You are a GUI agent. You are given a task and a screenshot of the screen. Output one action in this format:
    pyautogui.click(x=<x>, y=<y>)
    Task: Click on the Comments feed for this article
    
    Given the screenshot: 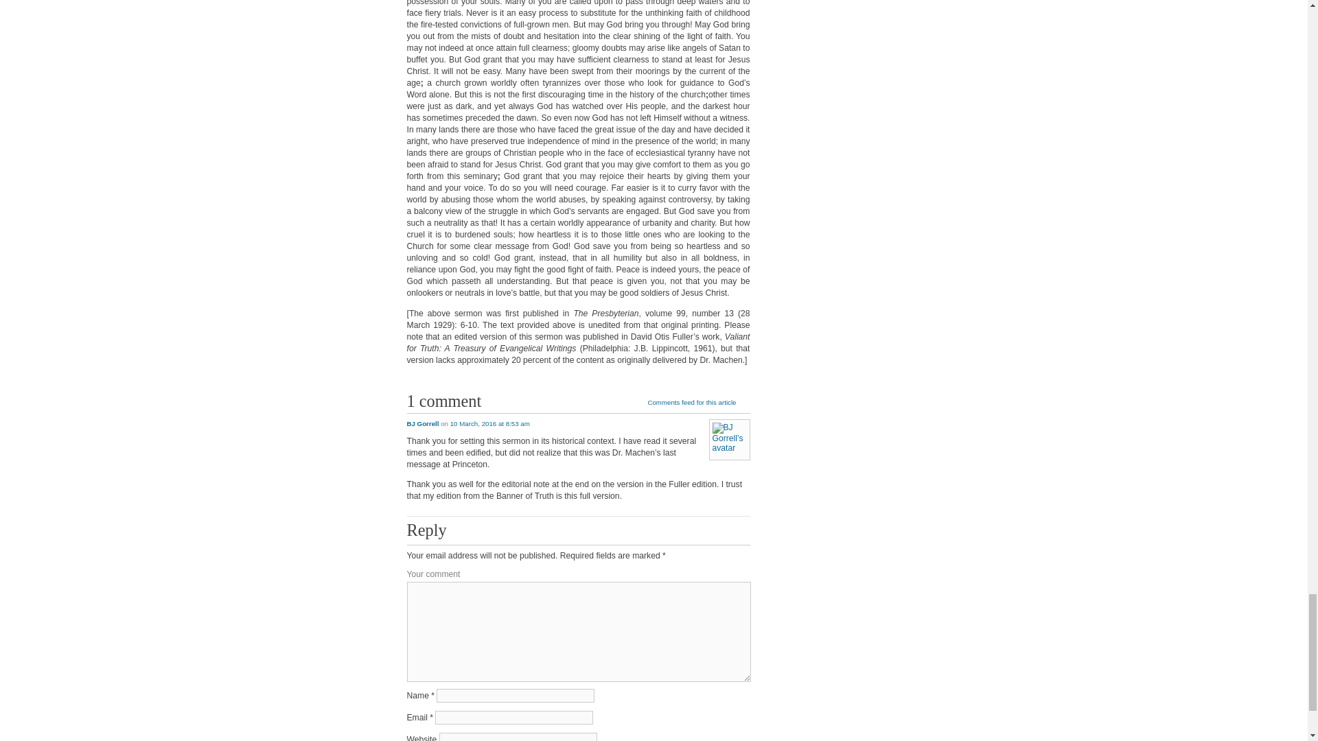 What is the action you would take?
    pyautogui.click(x=698, y=403)
    